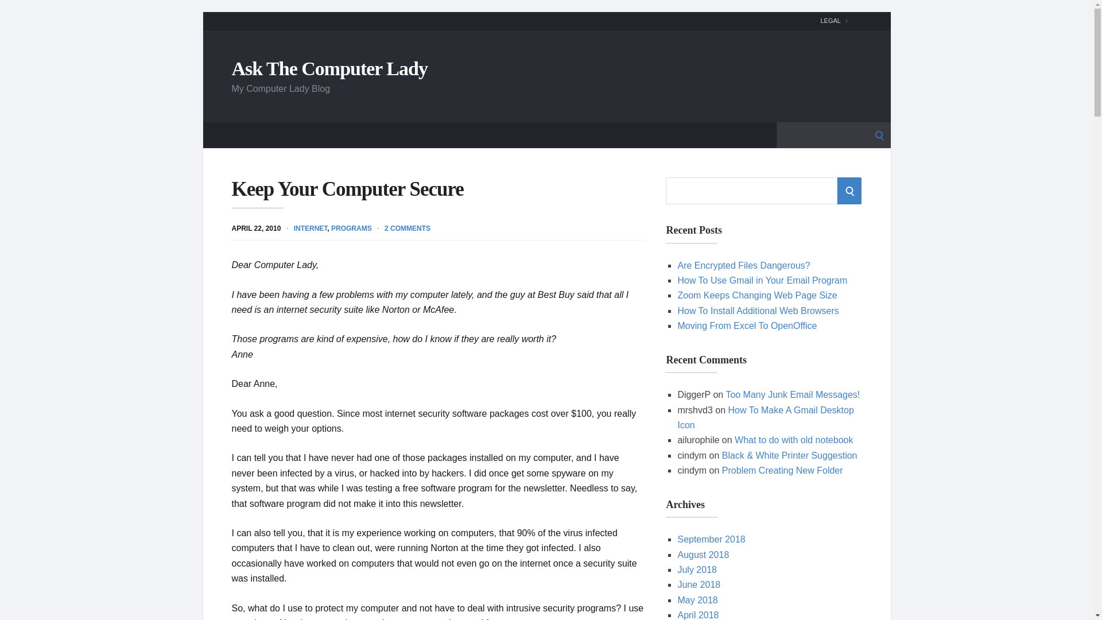  What do you see at coordinates (697, 569) in the screenshot?
I see `July 2018` at bounding box center [697, 569].